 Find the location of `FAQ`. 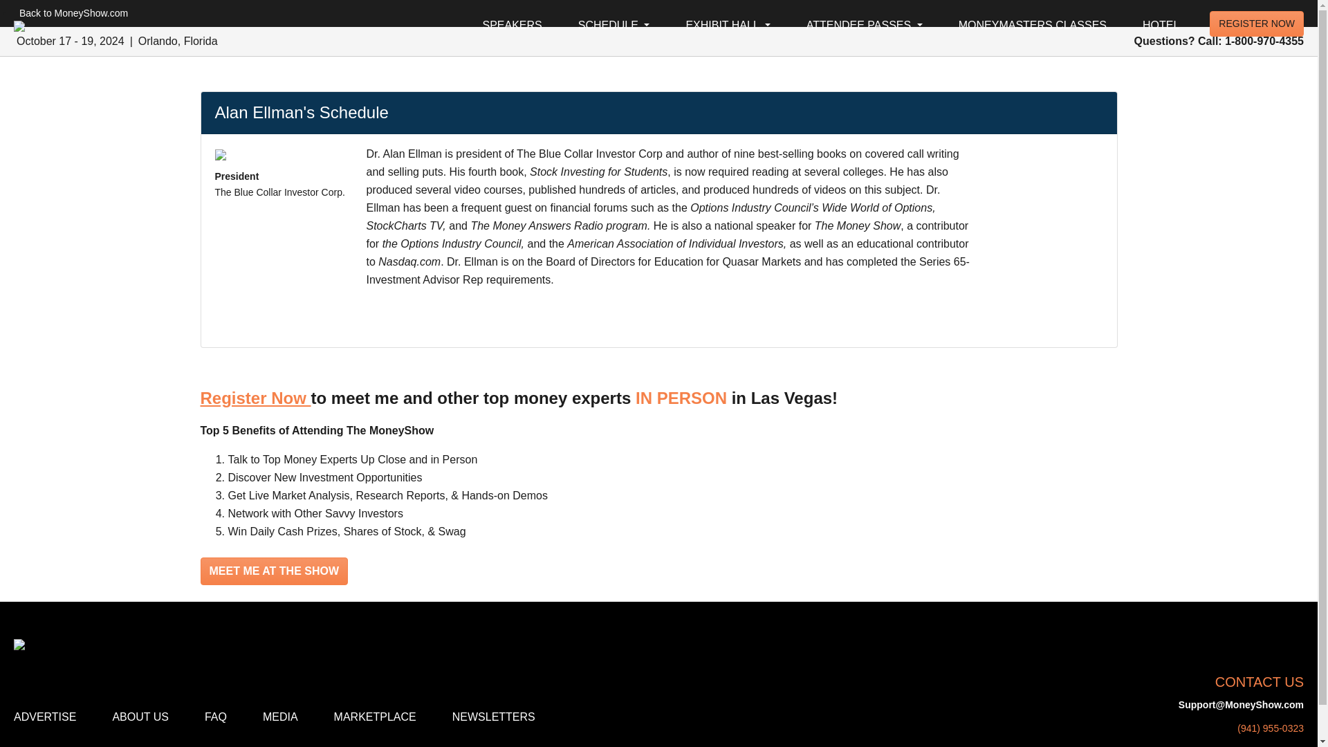

FAQ is located at coordinates (216, 717).